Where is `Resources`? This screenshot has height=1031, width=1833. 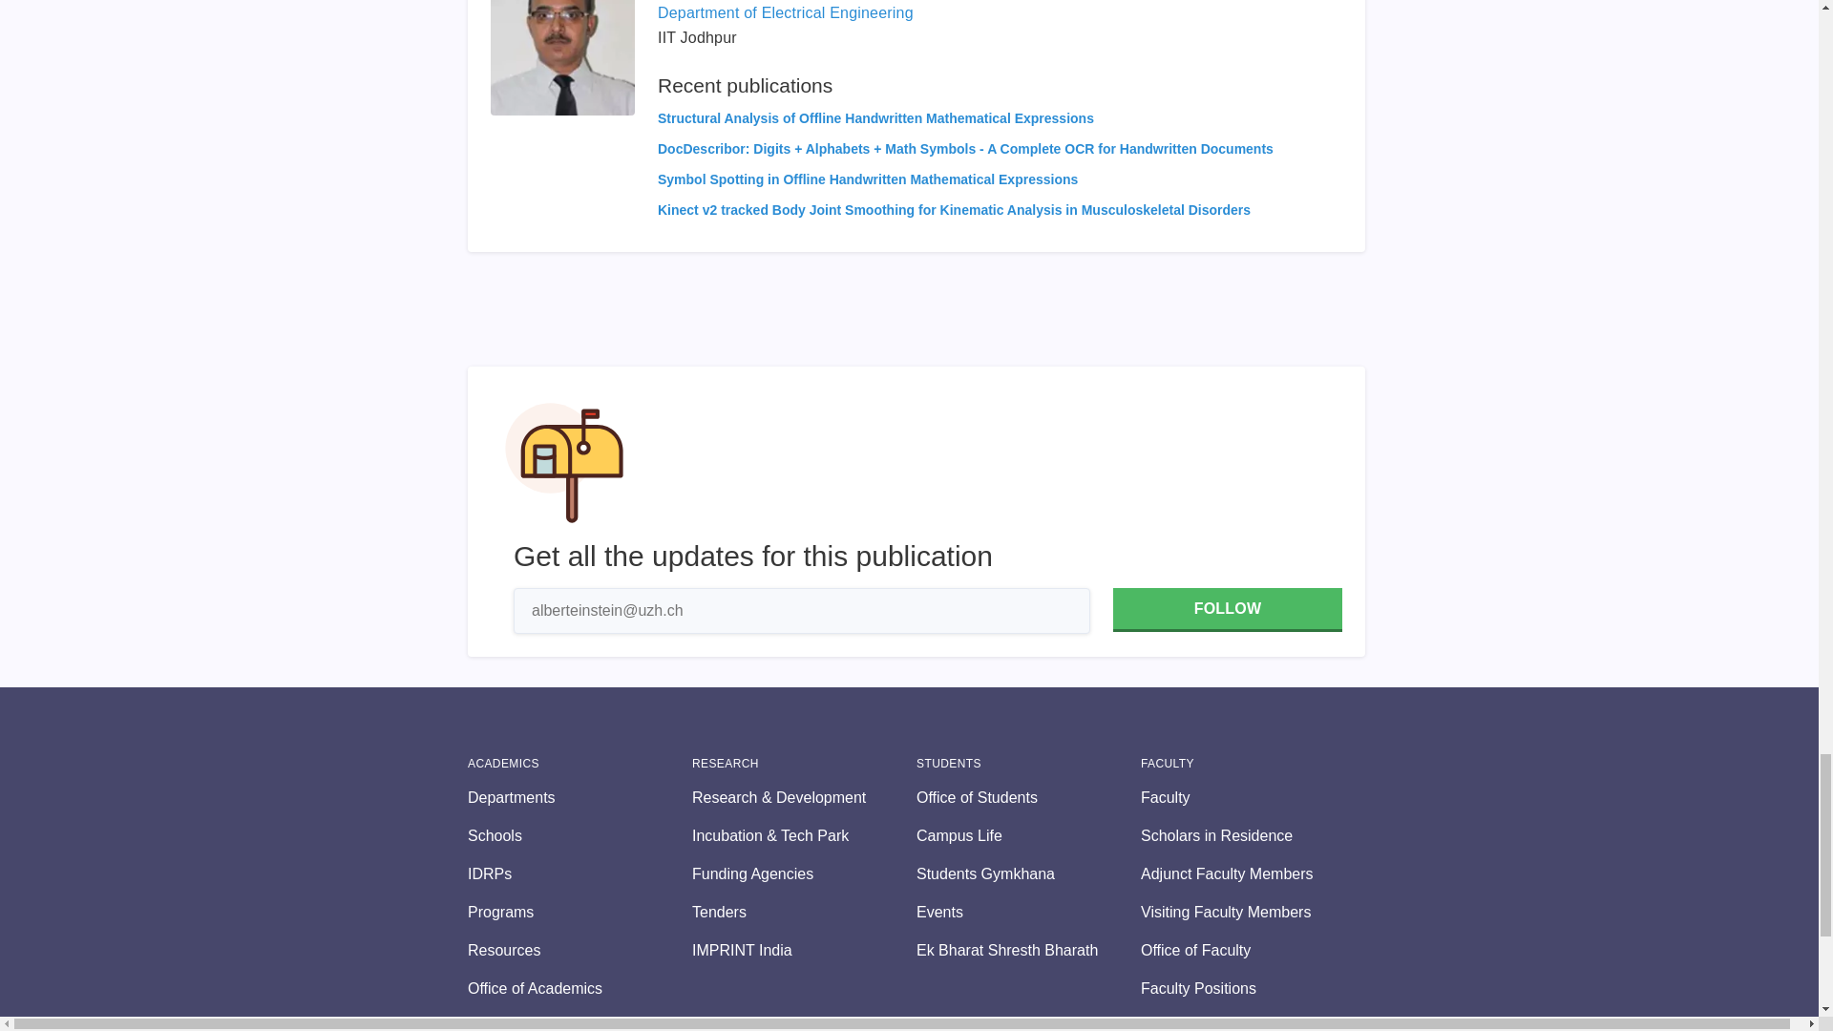
Resources is located at coordinates (579, 950).